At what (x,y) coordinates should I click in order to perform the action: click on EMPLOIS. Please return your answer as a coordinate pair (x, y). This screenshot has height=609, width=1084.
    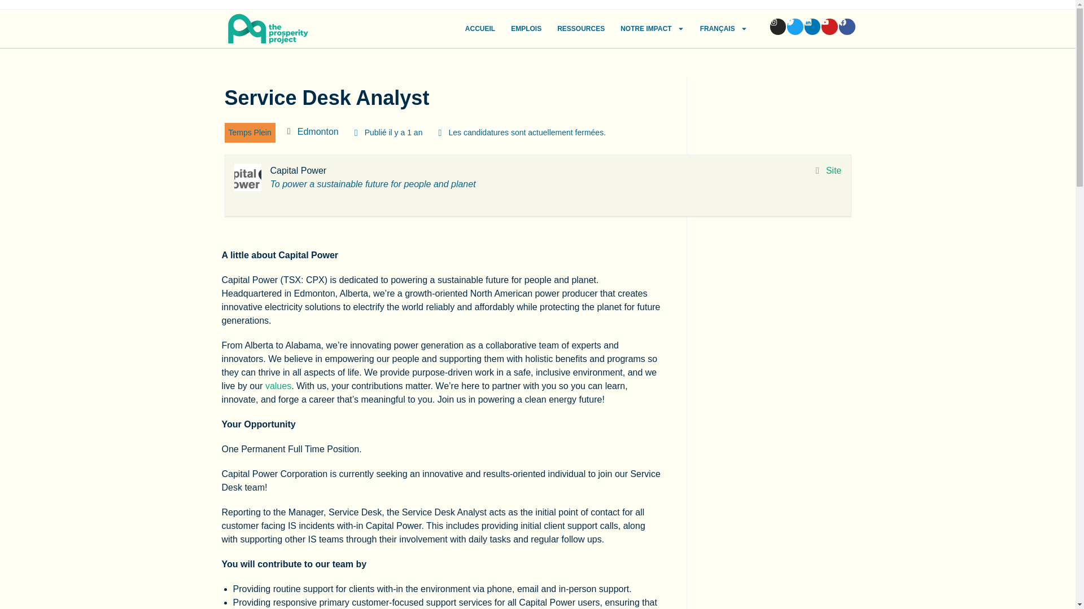
    Looking at the image, I should click on (526, 29).